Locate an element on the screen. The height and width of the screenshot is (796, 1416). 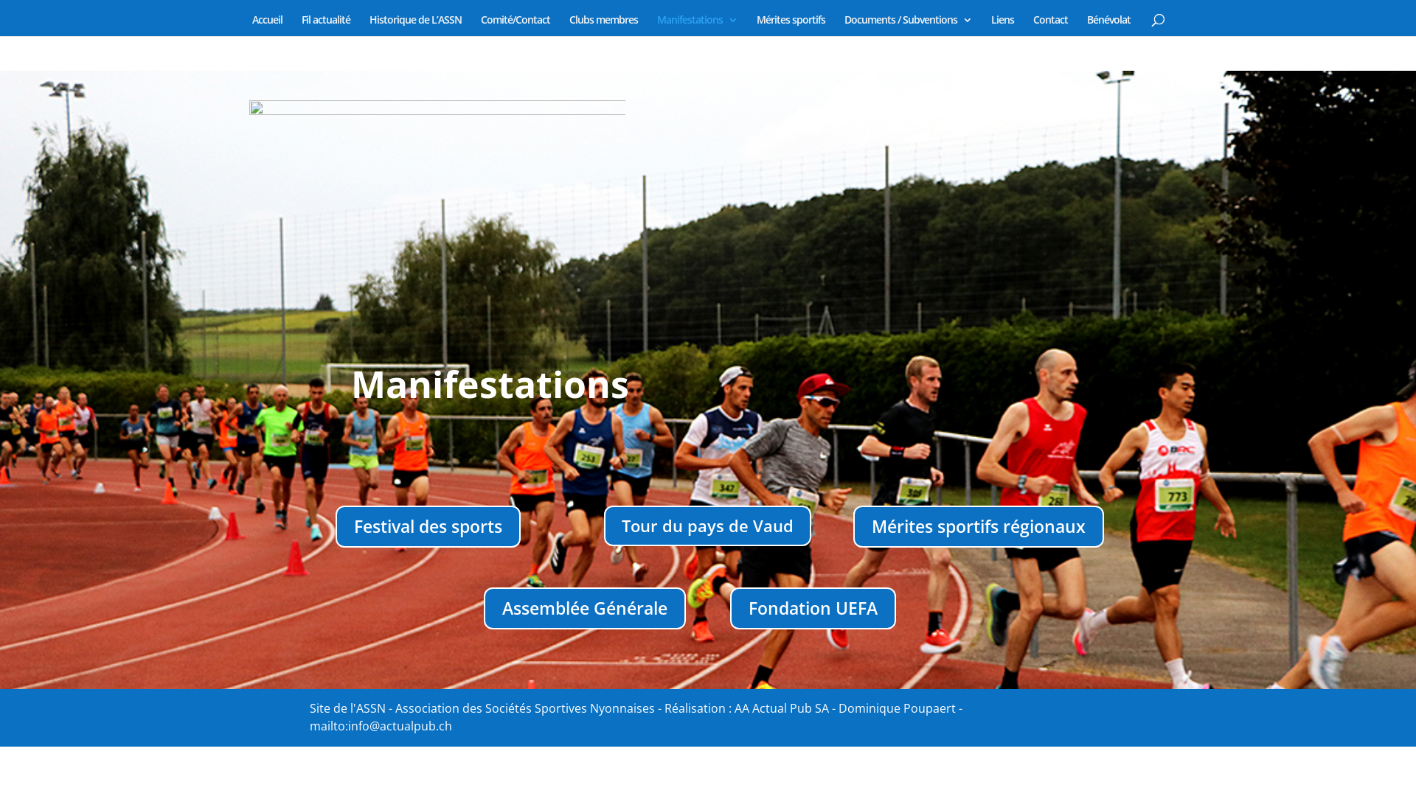
21-logo-ASSN-20-cm-avec-filet-opt is located at coordinates (437, 159).